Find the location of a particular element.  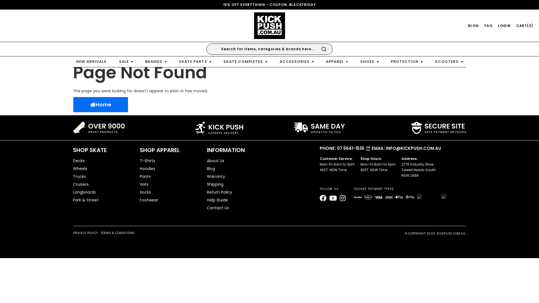

PROTECTION is located at coordinates (407, 62).